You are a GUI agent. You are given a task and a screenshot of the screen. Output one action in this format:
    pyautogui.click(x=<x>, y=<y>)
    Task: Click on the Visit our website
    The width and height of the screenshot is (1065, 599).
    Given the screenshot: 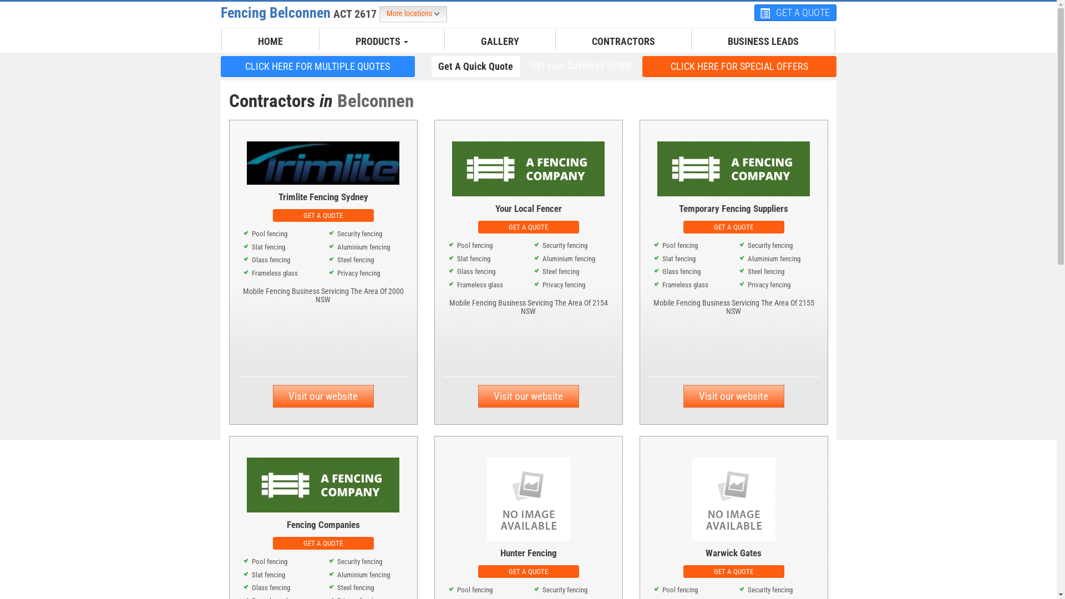 What is the action you would take?
    pyautogui.click(x=323, y=396)
    